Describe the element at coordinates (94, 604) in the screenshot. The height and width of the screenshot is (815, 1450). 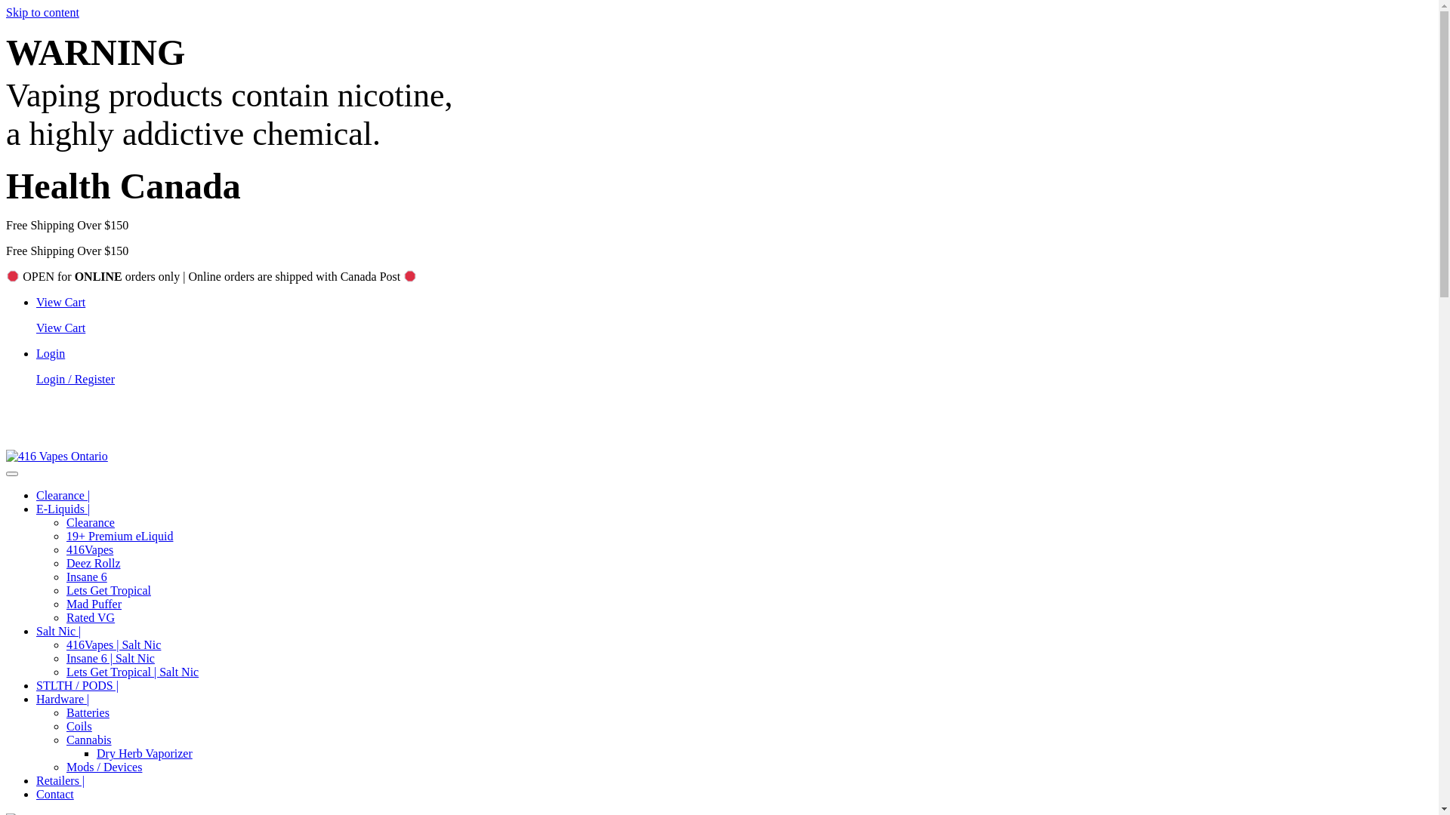
I see `Mad Puffer` at that location.